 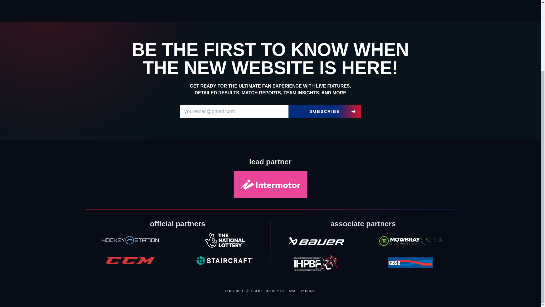 What do you see at coordinates (324, 111) in the screenshot?
I see `SUBSCRIBE` at bounding box center [324, 111].